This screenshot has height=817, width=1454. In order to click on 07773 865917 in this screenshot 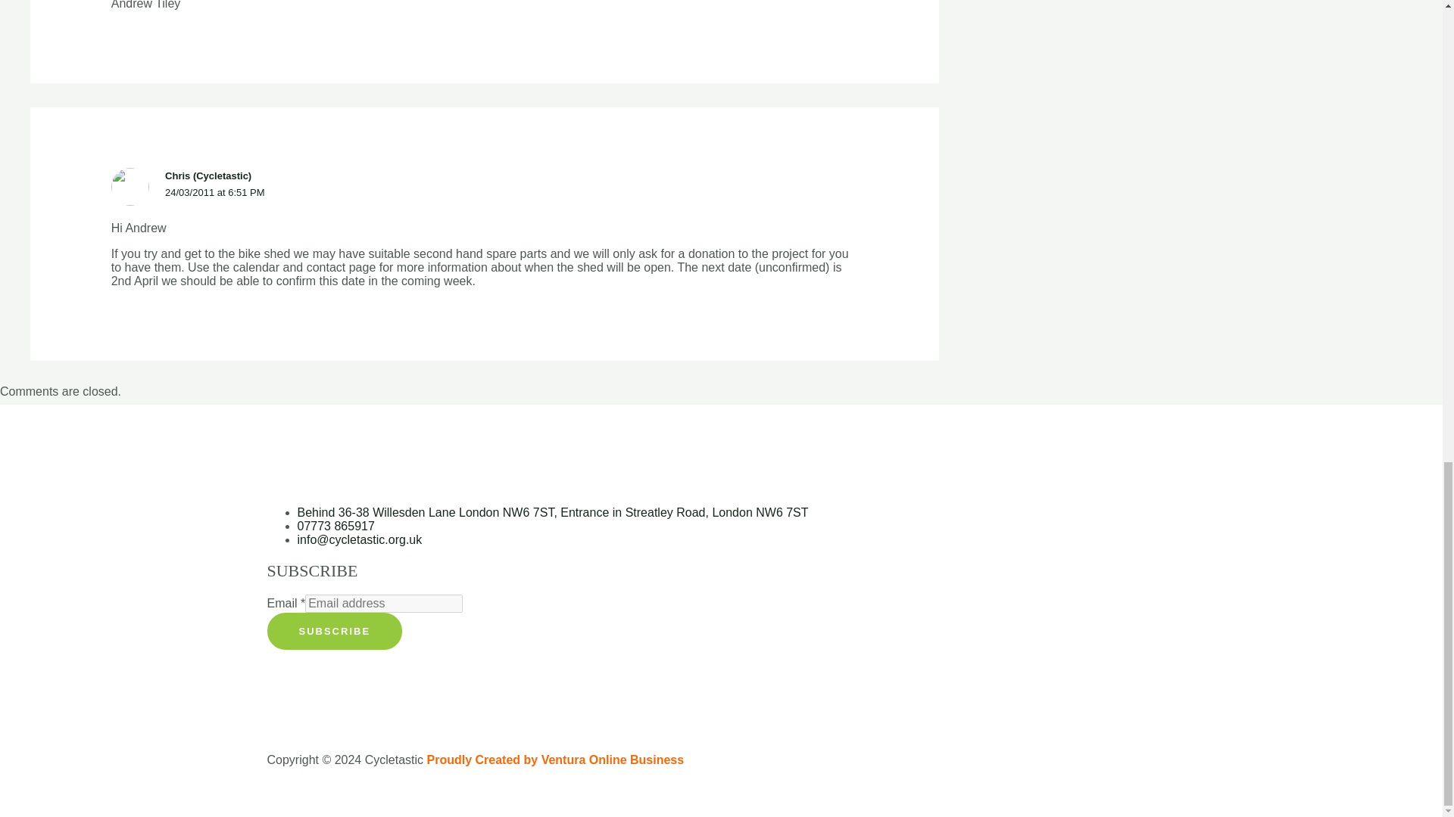, I will do `click(335, 526)`.